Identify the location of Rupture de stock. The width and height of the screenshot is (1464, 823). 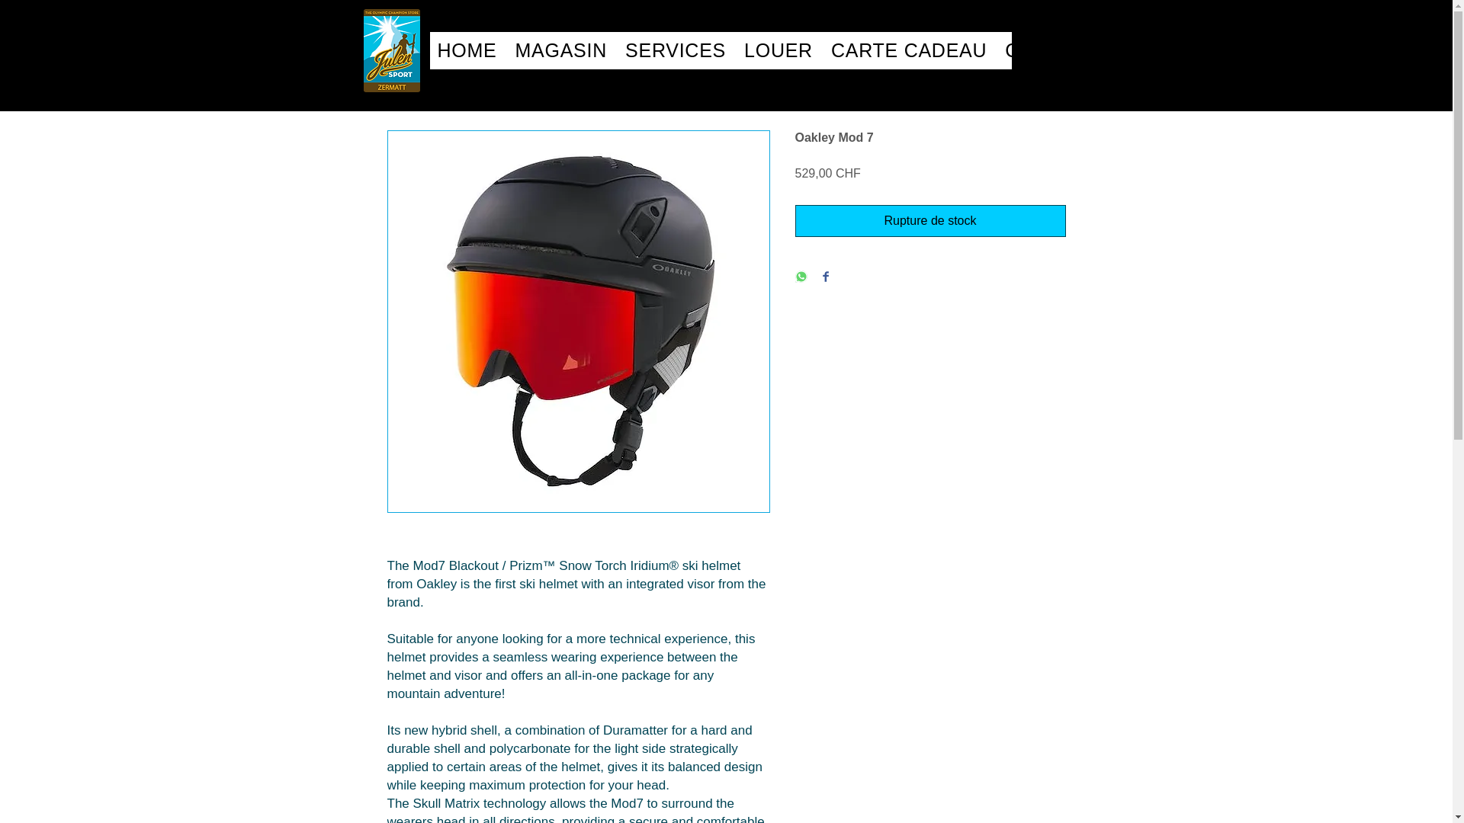
(778, 50).